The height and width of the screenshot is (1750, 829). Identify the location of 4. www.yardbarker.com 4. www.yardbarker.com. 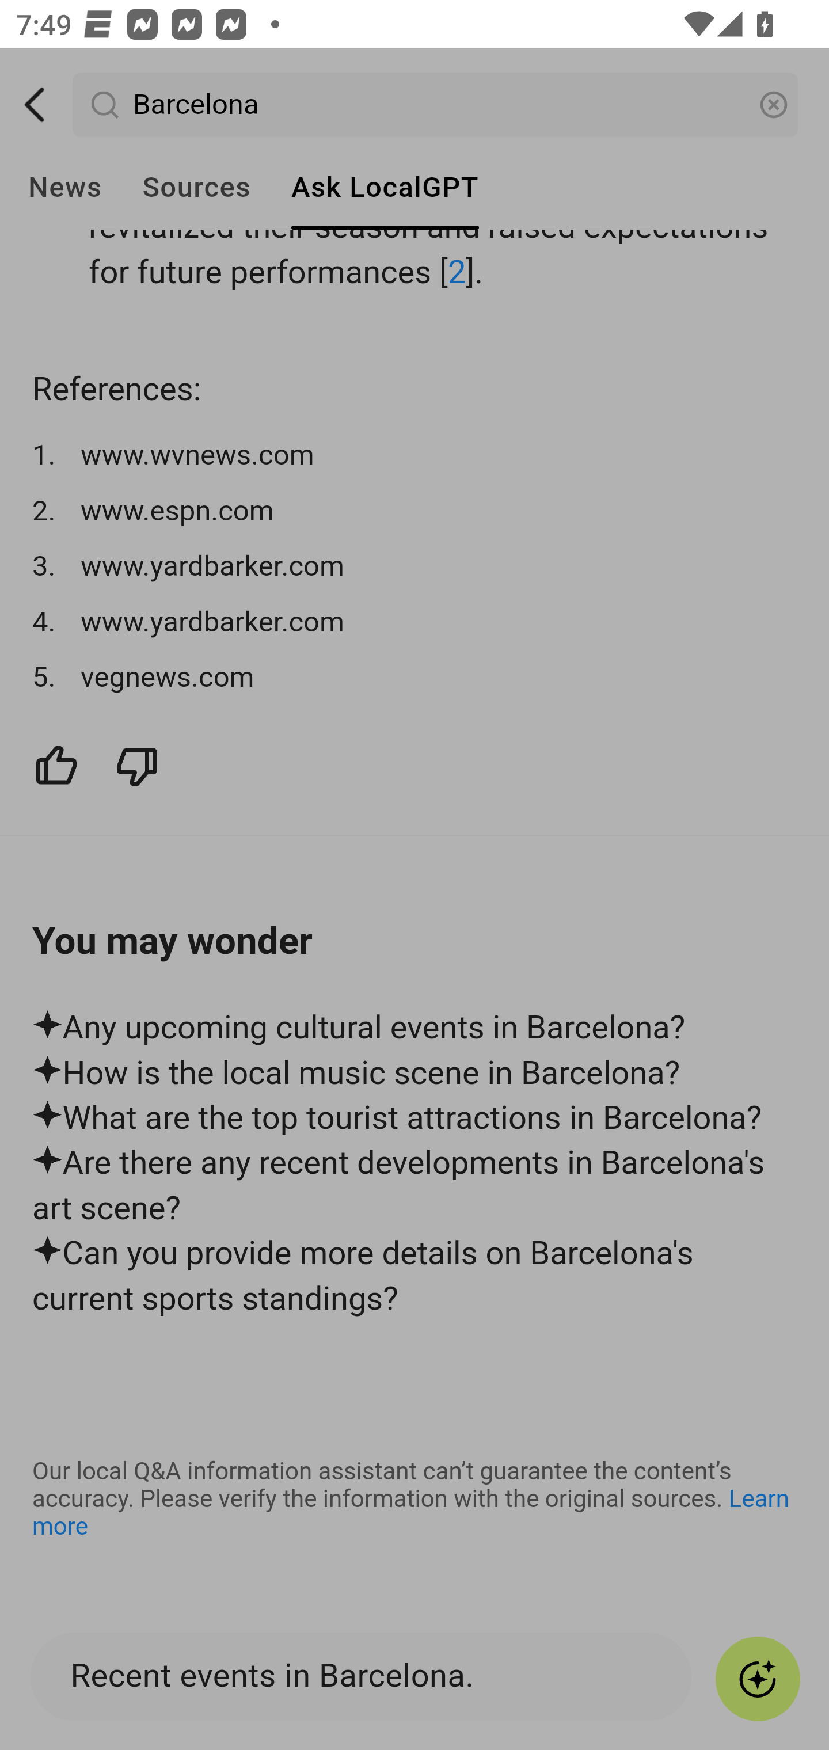
(416, 623).